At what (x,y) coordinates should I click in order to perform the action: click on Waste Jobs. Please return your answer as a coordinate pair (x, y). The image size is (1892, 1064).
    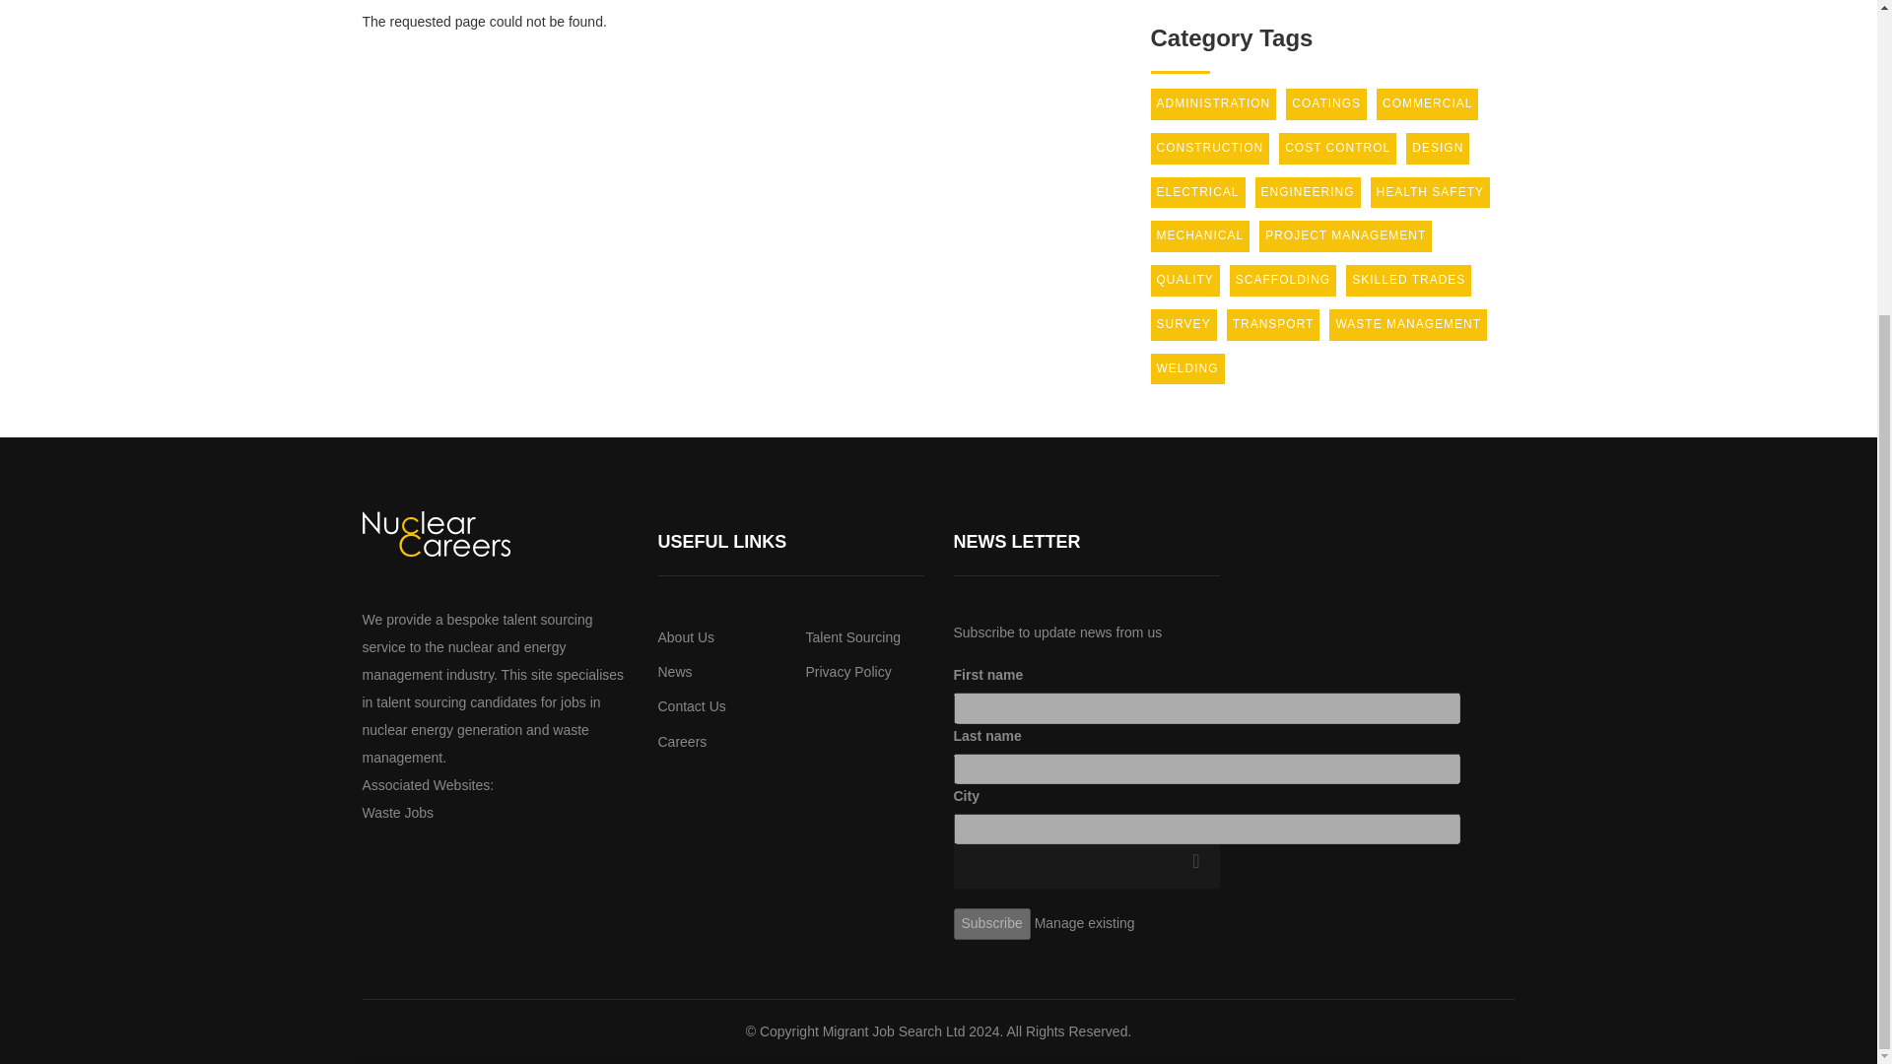
    Looking at the image, I should click on (398, 812).